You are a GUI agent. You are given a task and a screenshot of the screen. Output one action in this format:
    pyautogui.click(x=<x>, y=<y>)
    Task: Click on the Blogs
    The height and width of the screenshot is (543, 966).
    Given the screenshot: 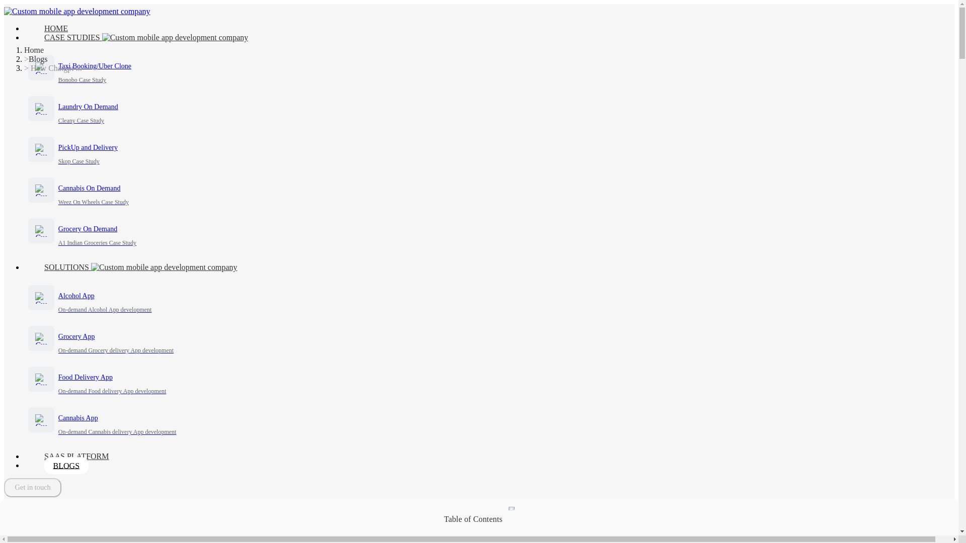 What is the action you would take?
    pyautogui.click(x=66, y=466)
    